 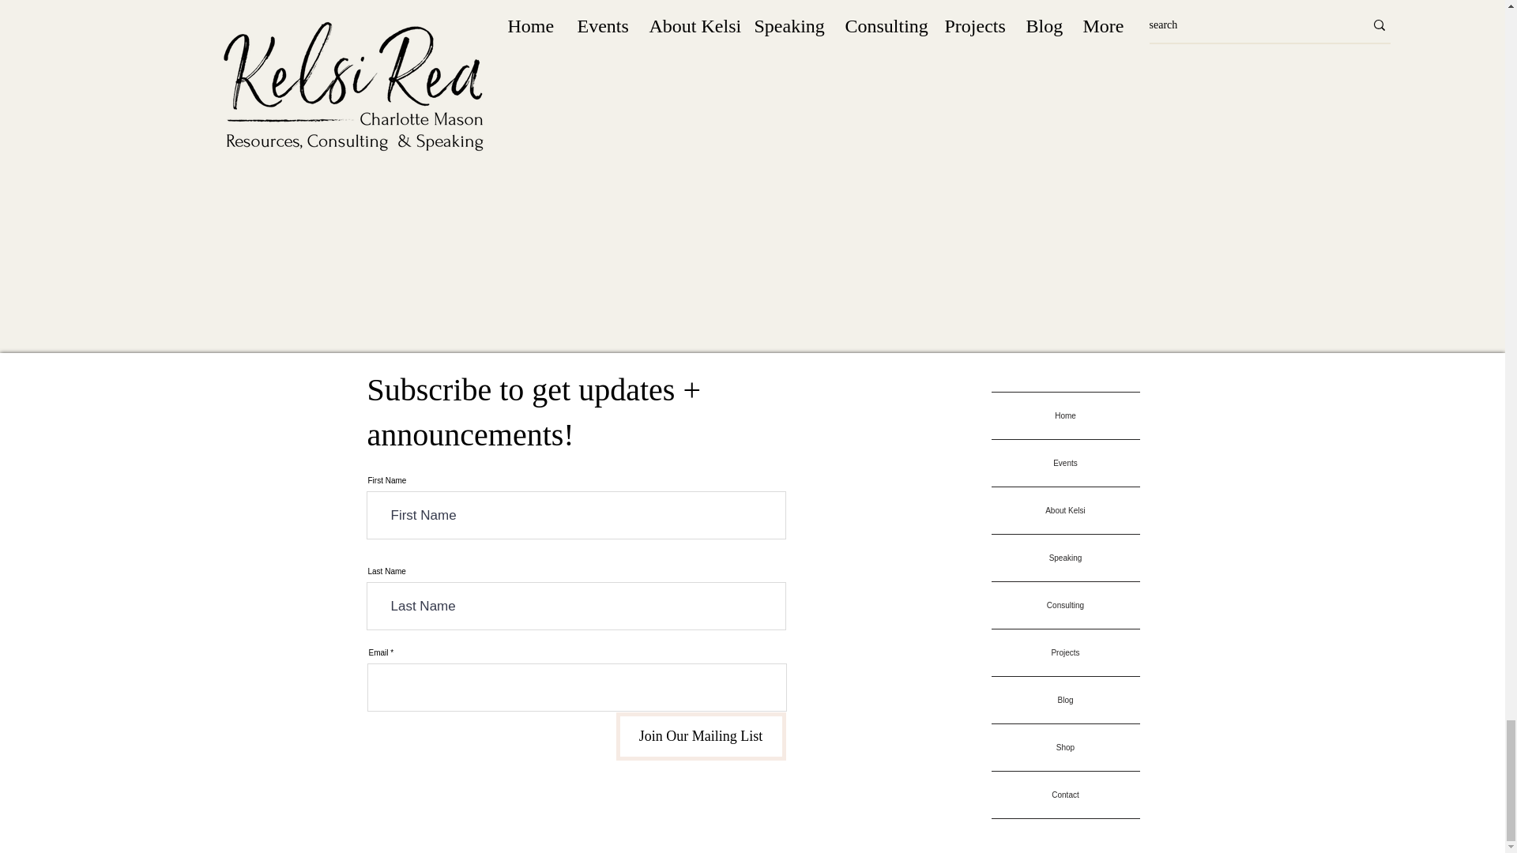 What do you see at coordinates (1064, 558) in the screenshot?
I see `Speaking` at bounding box center [1064, 558].